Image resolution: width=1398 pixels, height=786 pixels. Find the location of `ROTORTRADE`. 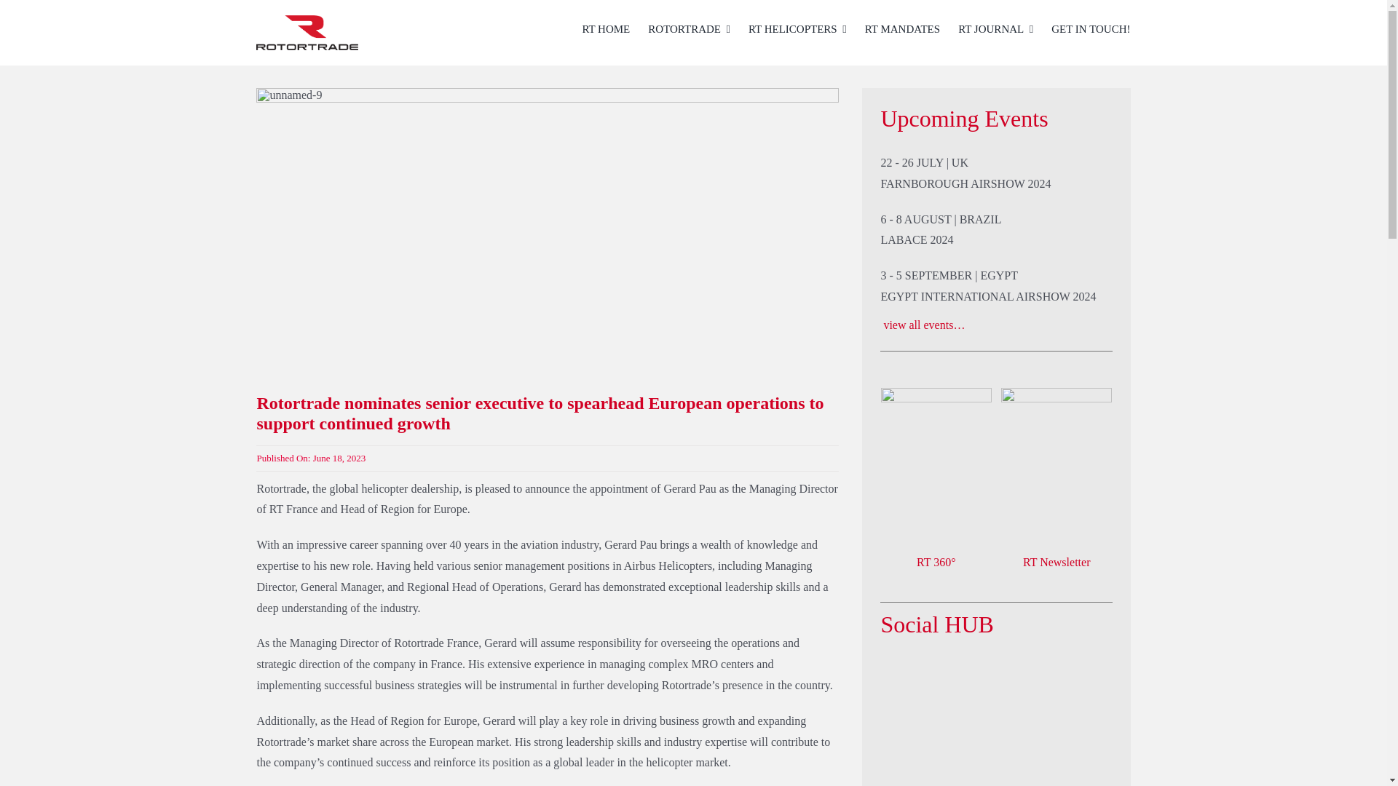

ROTORTRADE is located at coordinates (689, 29).